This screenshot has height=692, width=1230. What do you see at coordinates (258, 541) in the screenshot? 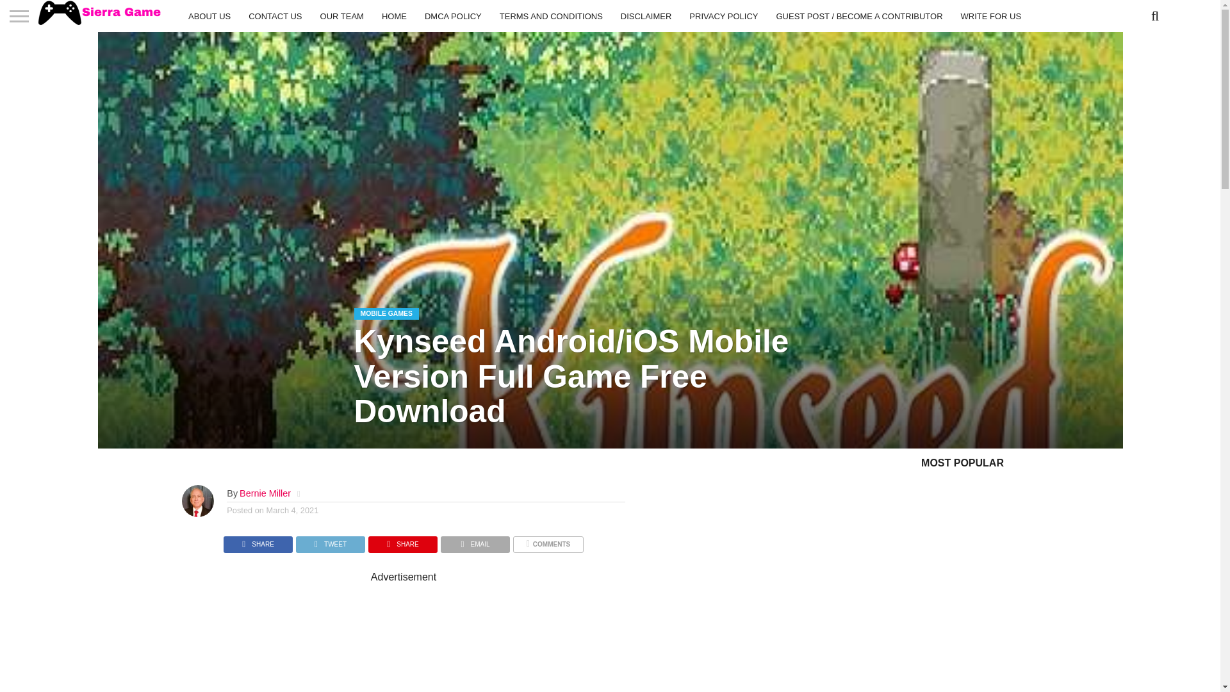
I see `Share on Facebook` at bounding box center [258, 541].